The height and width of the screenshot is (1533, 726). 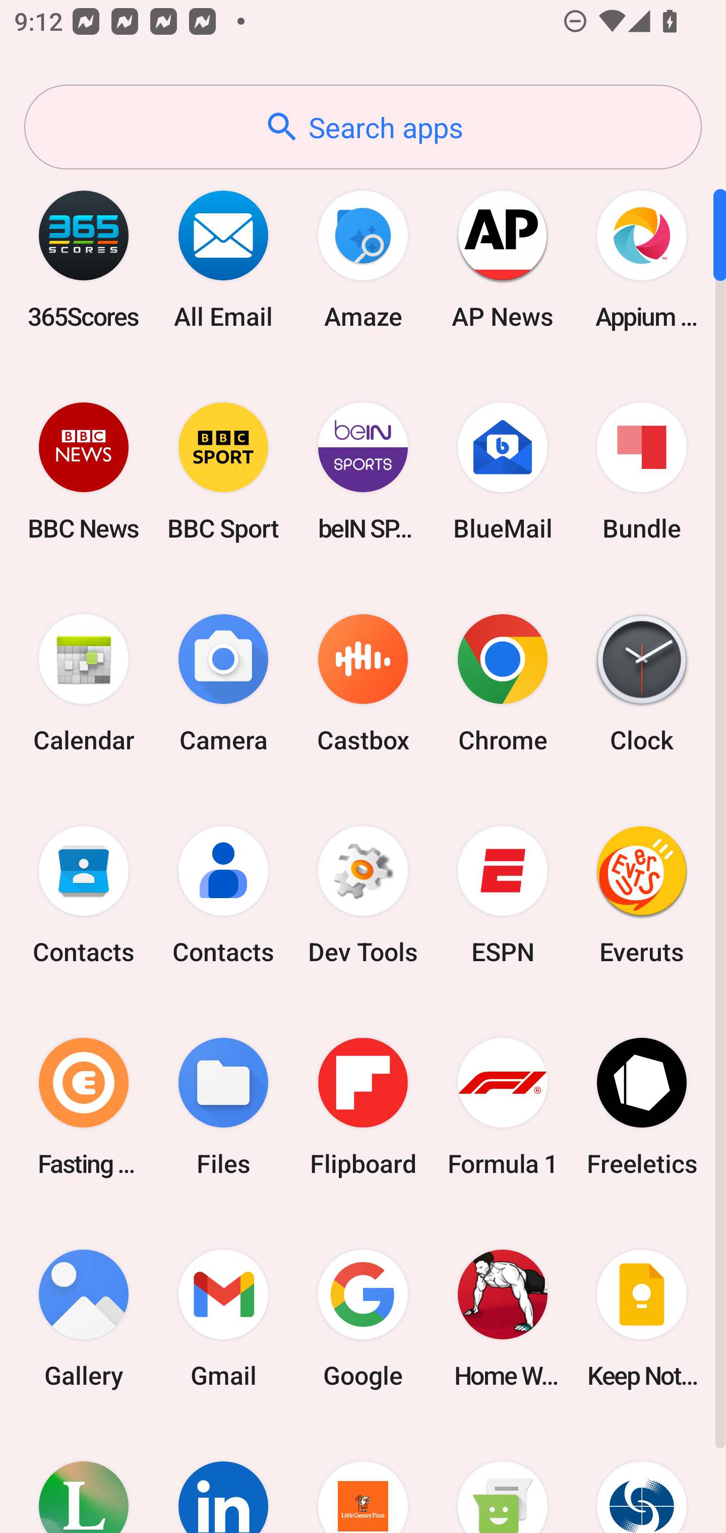 What do you see at coordinates (642, 259) in the screenshot?
I see `Appium Settings` at bounding box center [642, 259].